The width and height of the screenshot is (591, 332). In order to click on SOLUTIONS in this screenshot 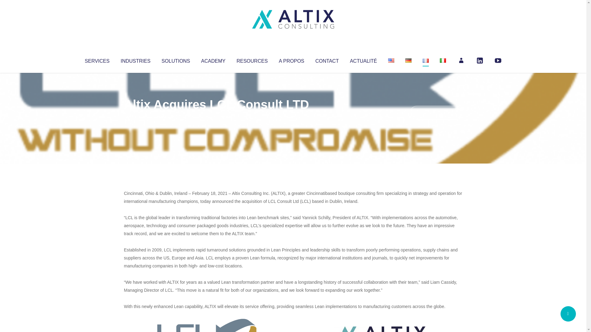, I will do `click(175, 60)`.